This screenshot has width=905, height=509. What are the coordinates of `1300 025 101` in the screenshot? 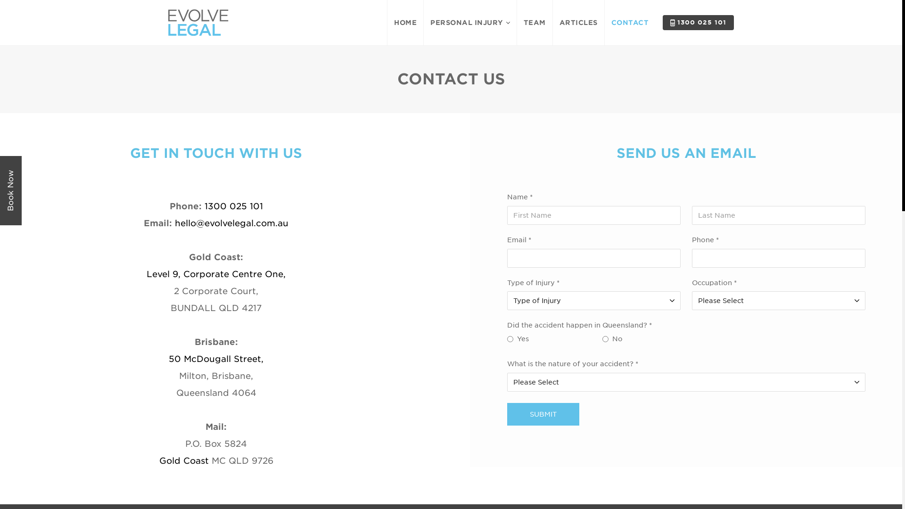 It's located at (234, 206).